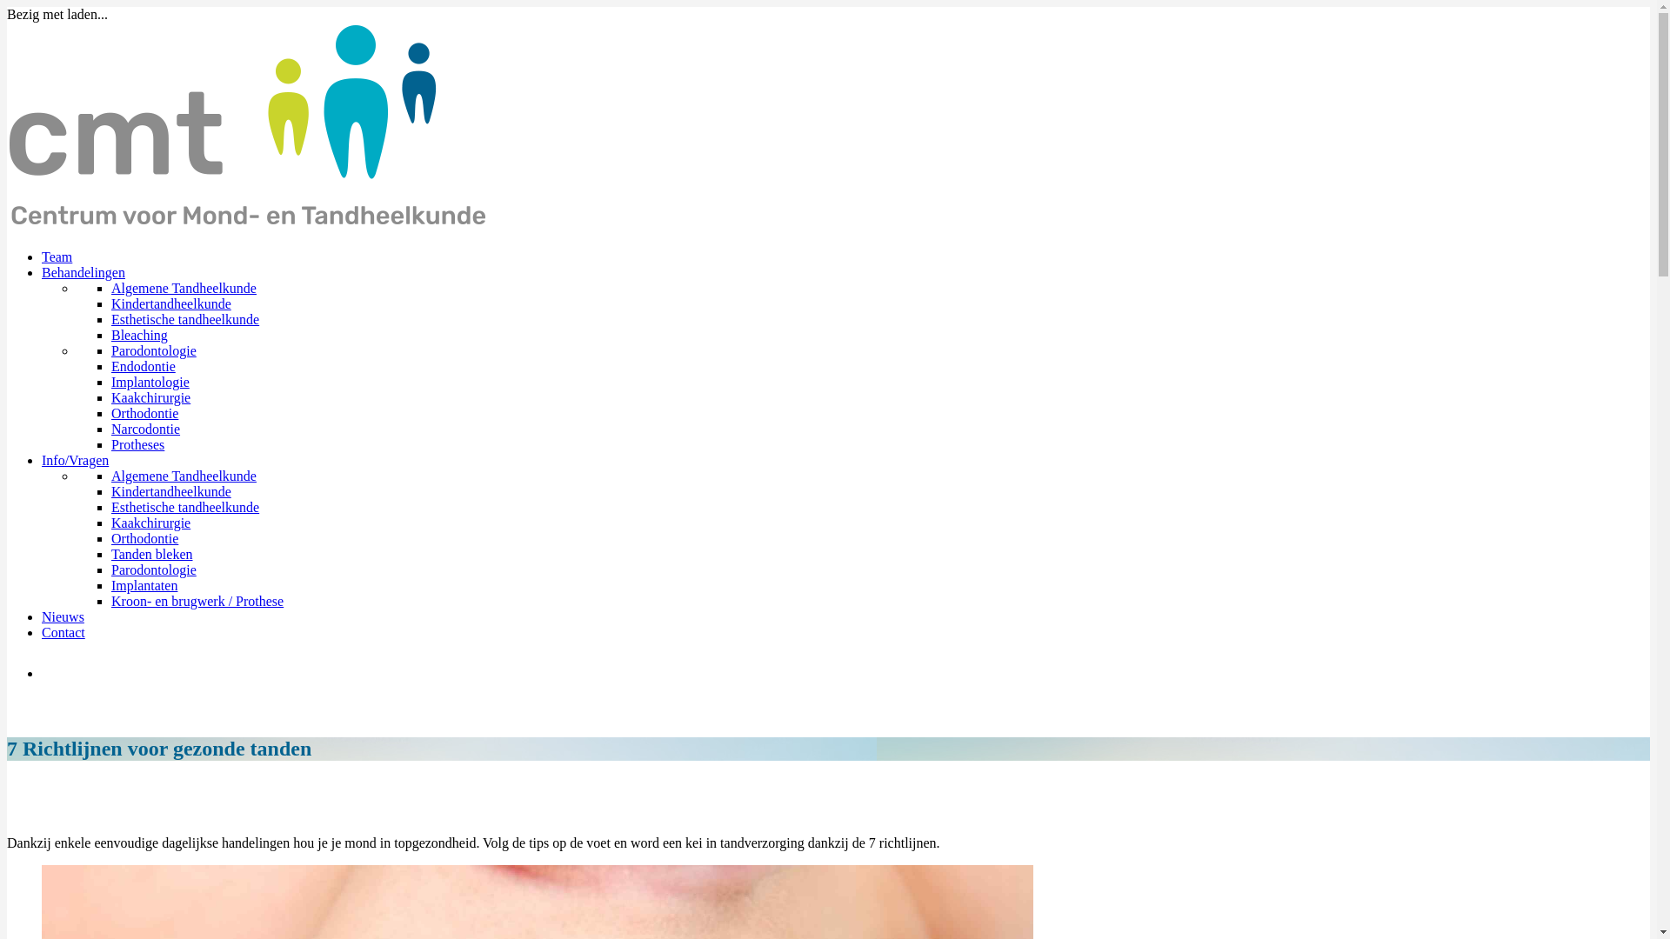 Image resolution: width=1670 pixels, height=939 pixels. What do you see at coordinates (63, 633) in the screenshot?
I see `Contact` at bounding box center [63, 633].